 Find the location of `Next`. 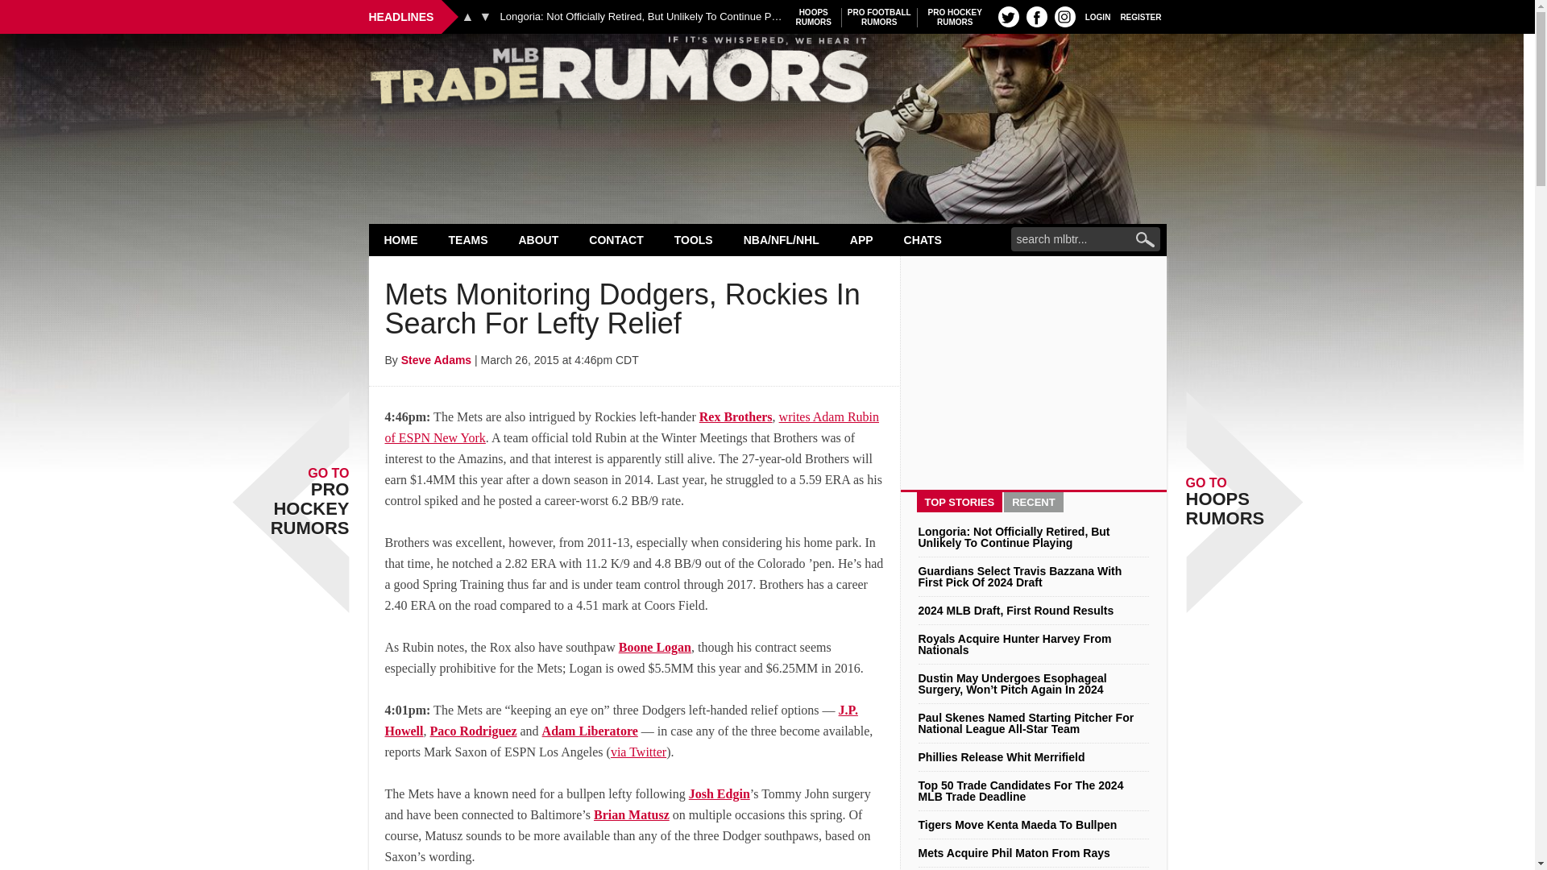

Next is located at coordinates (467, 16).